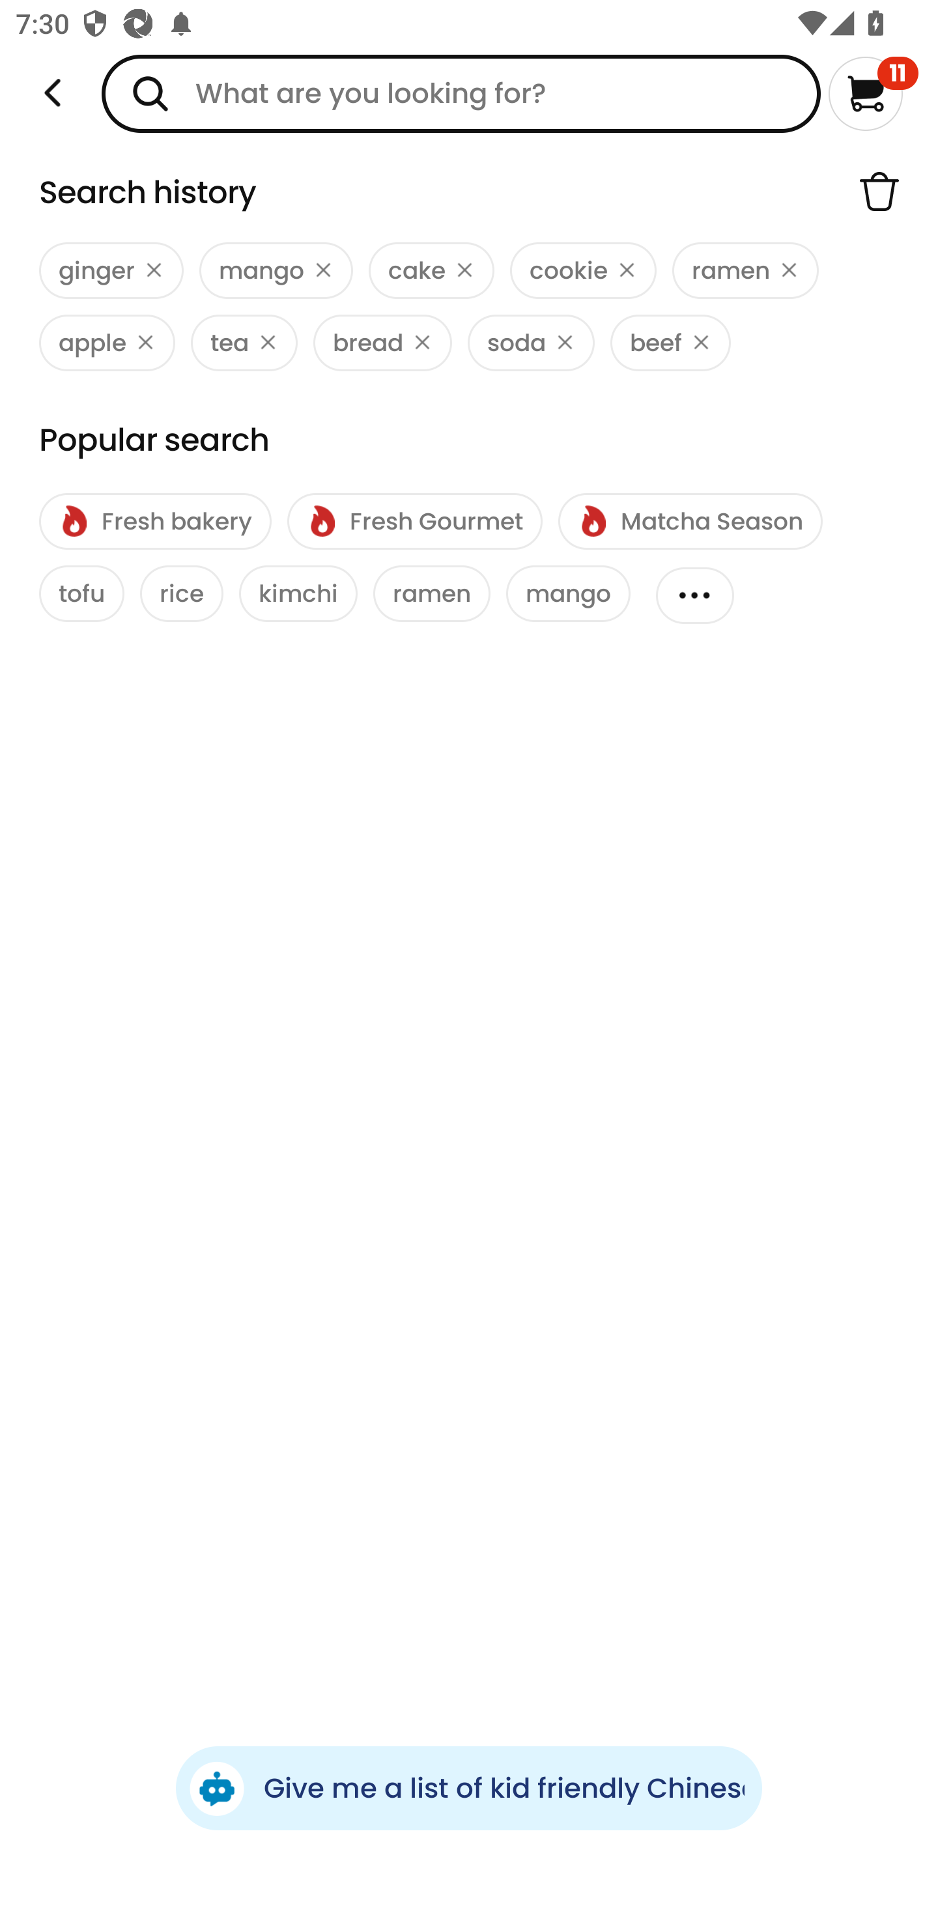  Describe the element at coordinates (111, 270) in the screenshot. I see `ginger` at that location.